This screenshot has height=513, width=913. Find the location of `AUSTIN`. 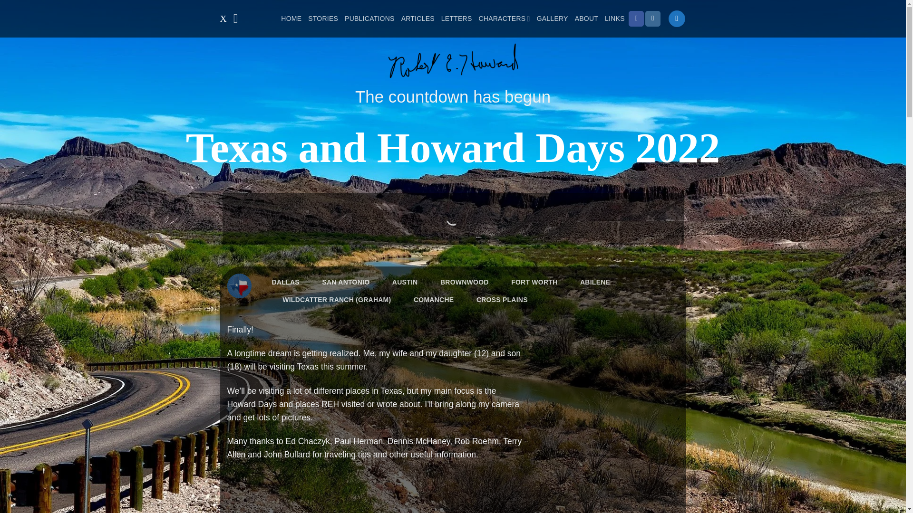

AUSTIN is located at coordinates (405, 282).